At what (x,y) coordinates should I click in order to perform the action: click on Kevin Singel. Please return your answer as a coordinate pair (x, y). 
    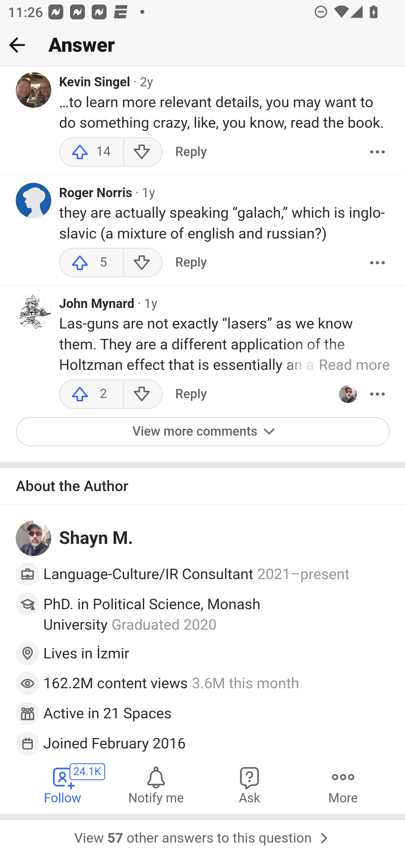
    Looking at the image, I should click on (95, 83).